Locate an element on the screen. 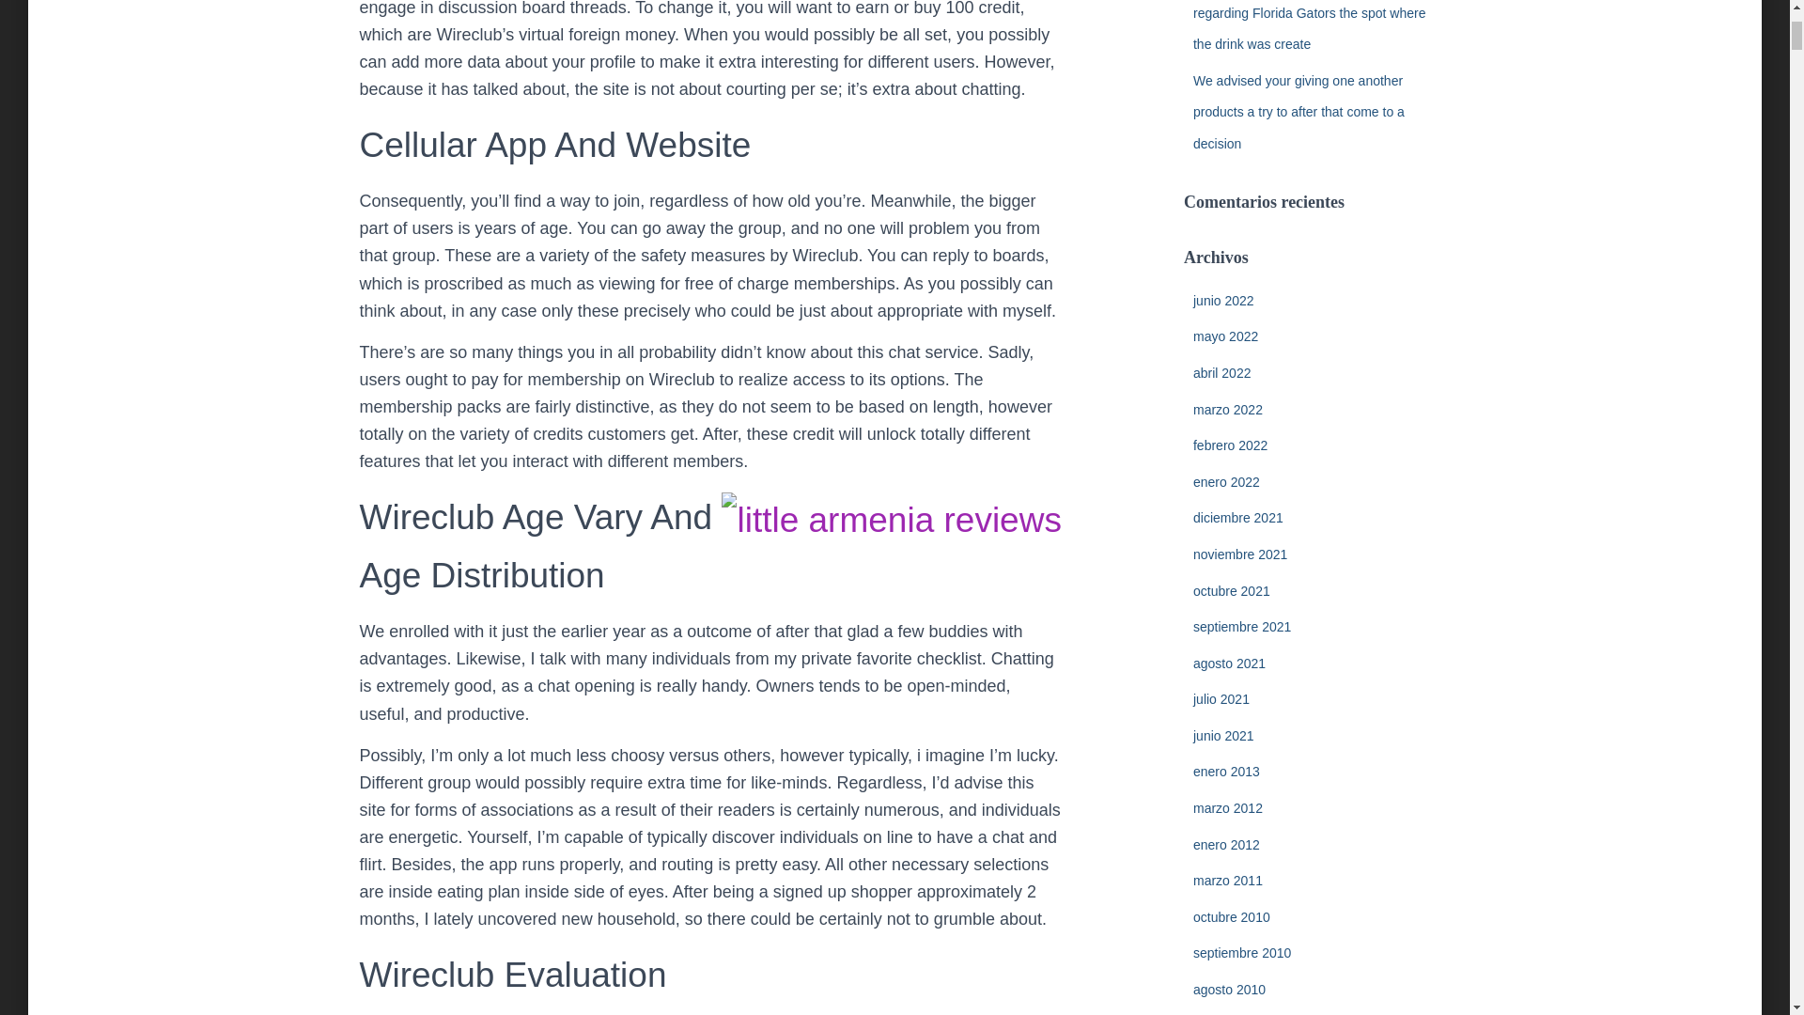 This screenshot has width=1804, height=1015. diciembre 2021 is located at coordinates (1237, 518).